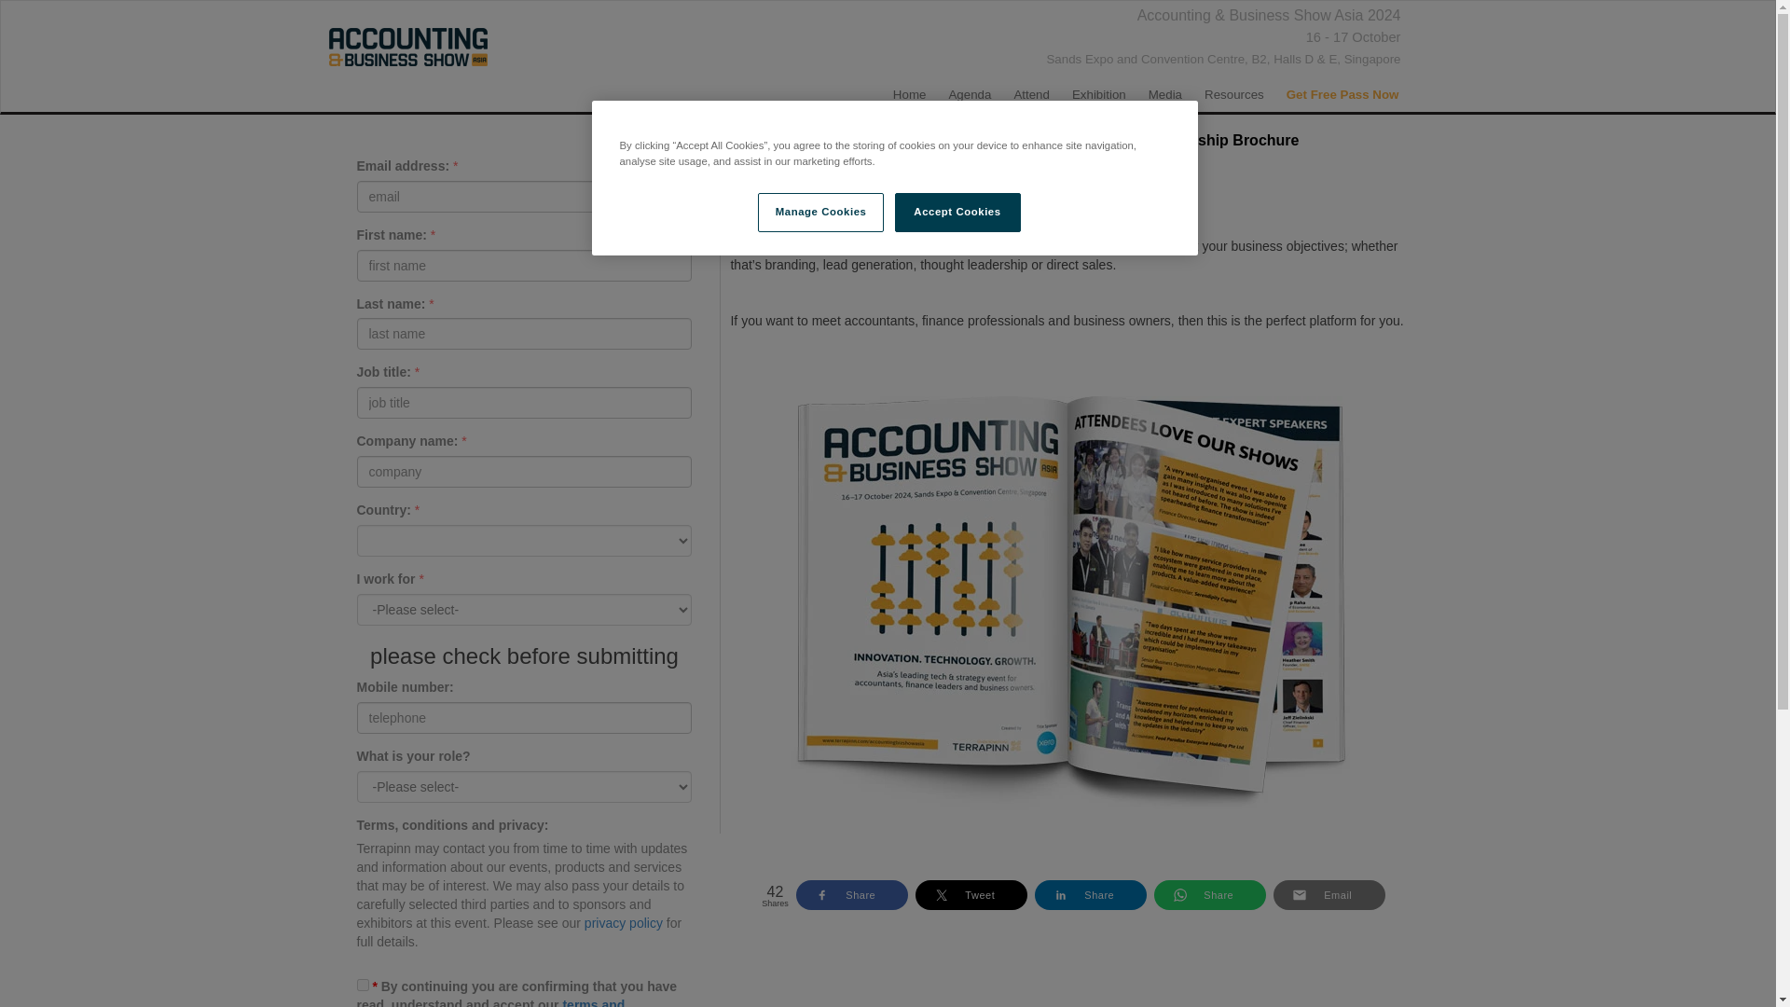 The width and height of the screenshot is (1790, 1007). Describe the element at coordinates (1342, 97) in the screenshot. I see `Get Free Pass Now` at that location.